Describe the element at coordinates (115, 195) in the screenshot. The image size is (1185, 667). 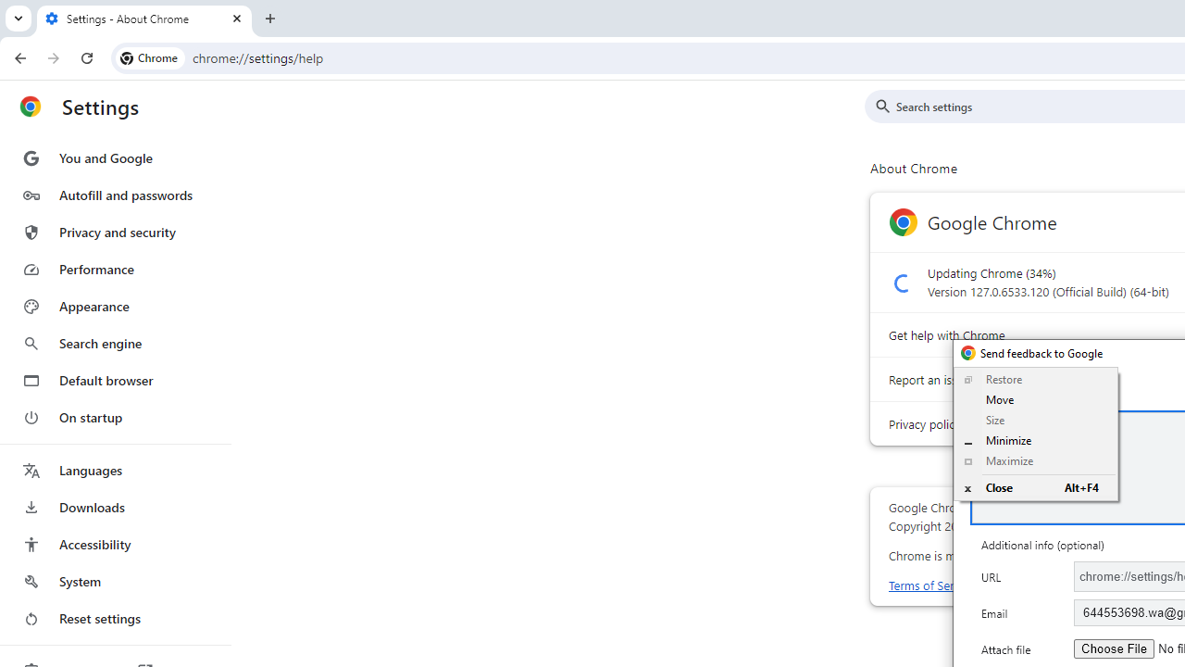
I see `Autofill and passwords` at that location.